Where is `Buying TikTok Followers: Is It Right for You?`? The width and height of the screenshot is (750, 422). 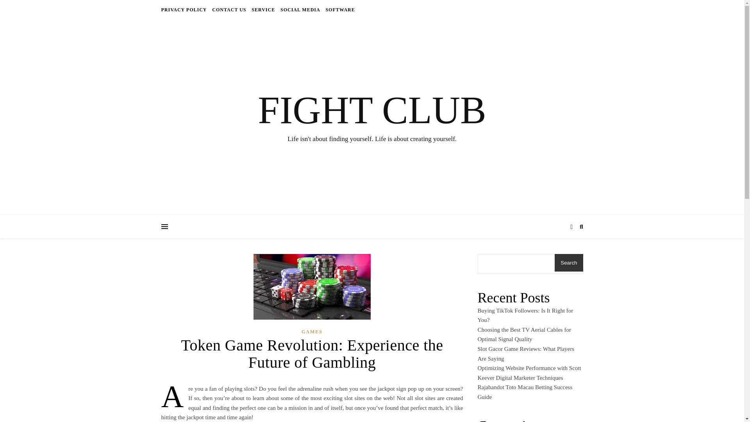 Buying TikTok Followers: Is It Right for You? is located at coordinates (525, 316).